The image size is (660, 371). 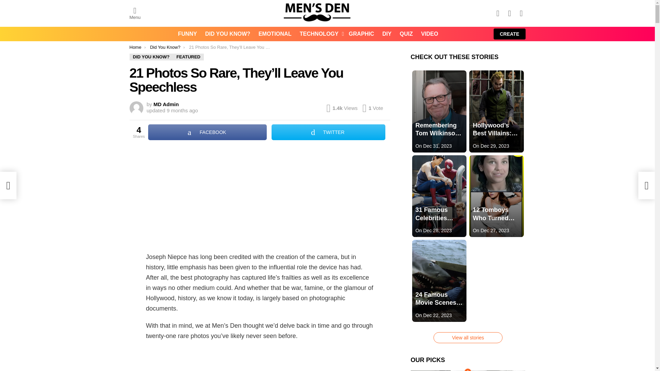 What do you see at coordinates (430, 34) in the screenshot?
I see `VIDEO` at bounding box center [430, 34].